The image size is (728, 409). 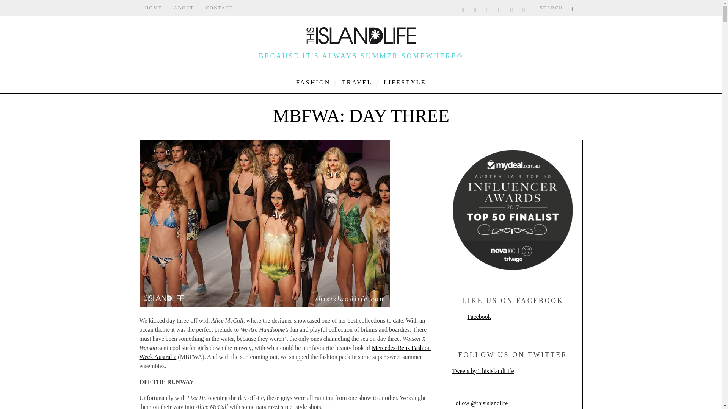 What do you see at coordinates (558, 8) in the screenshot?
I see `Search` at bounding box center [558, 8].